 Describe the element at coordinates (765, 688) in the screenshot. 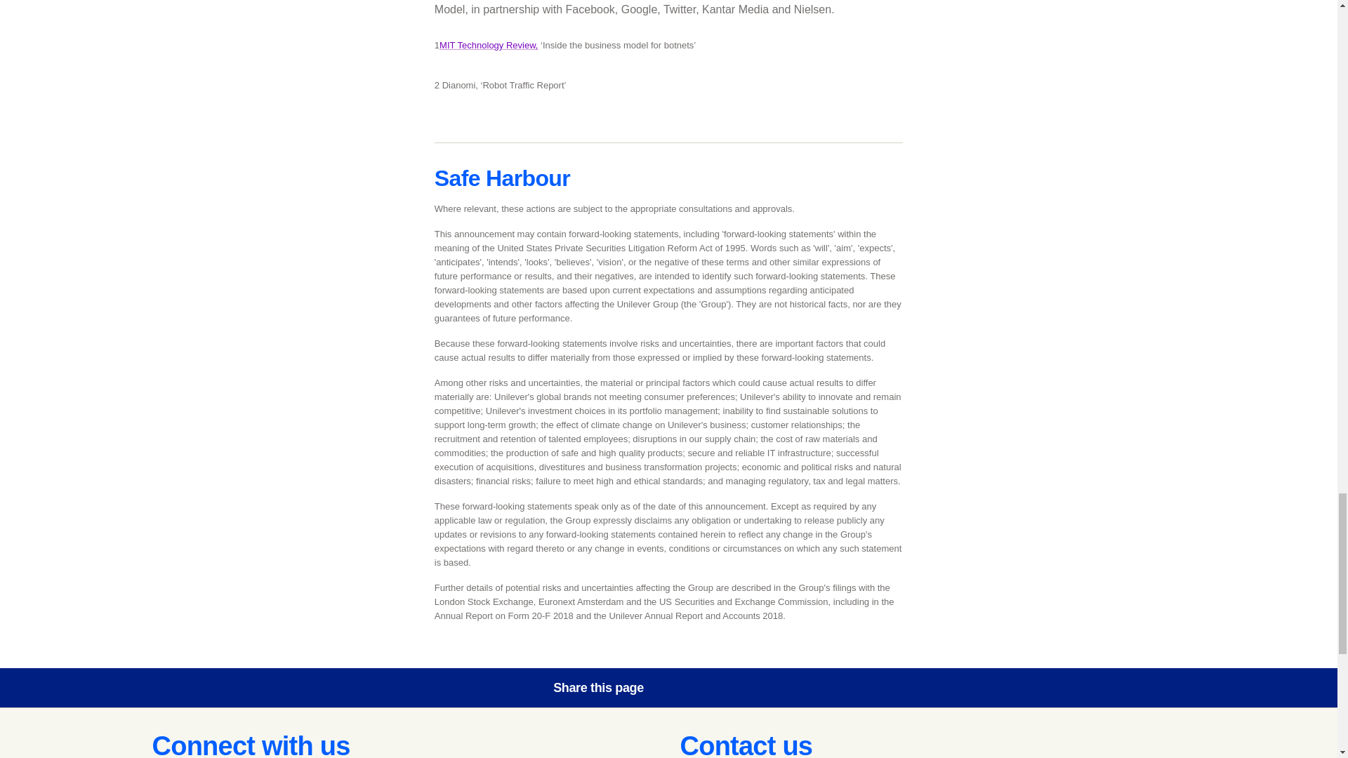

I see `Share this page on Linked In` at that location.